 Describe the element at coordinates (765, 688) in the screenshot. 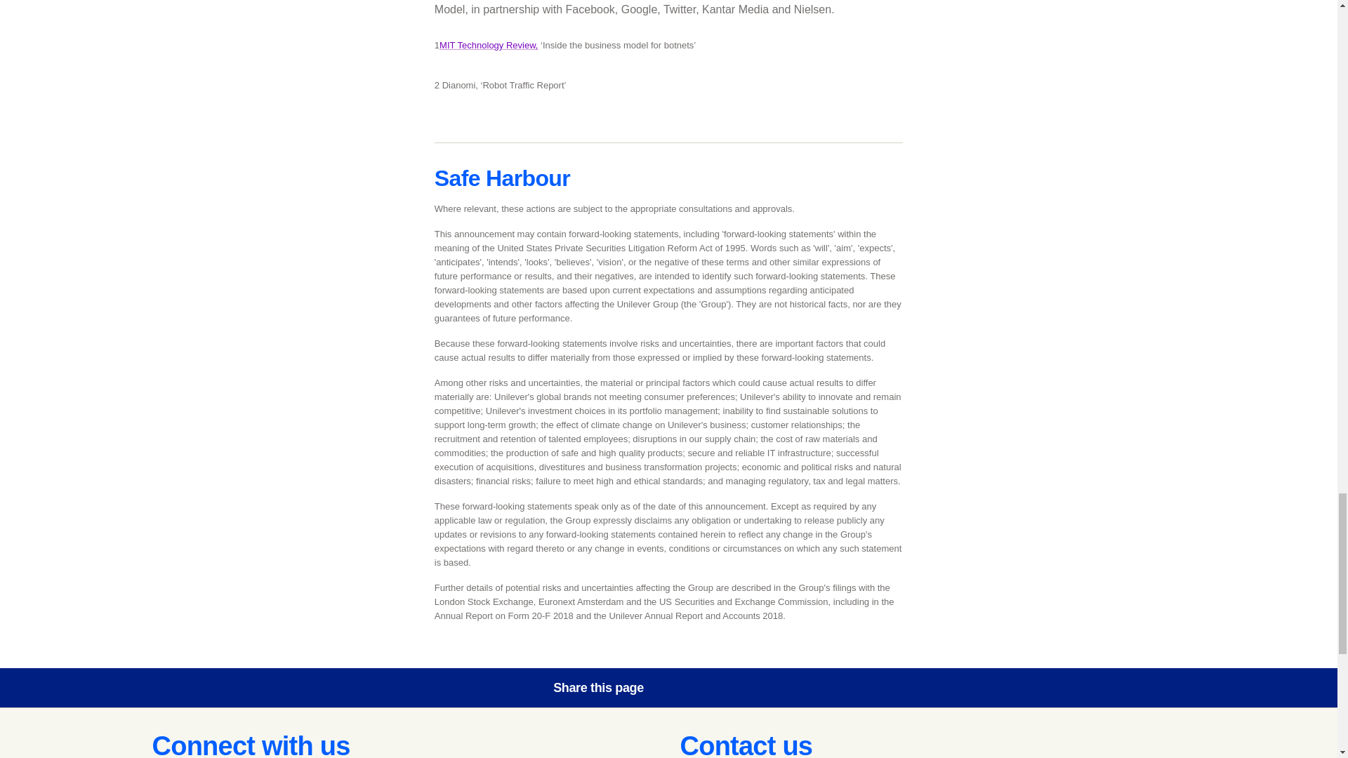

I see `Share this page on Linked In` at that location.